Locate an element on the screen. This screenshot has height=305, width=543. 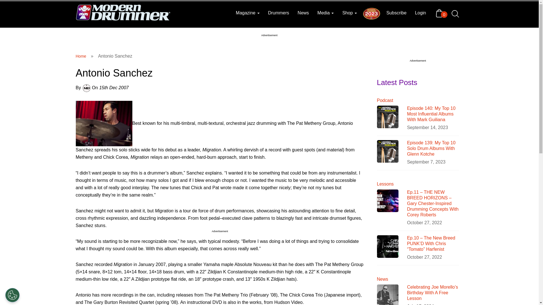
subscribe is located at coordinates (396, 13).